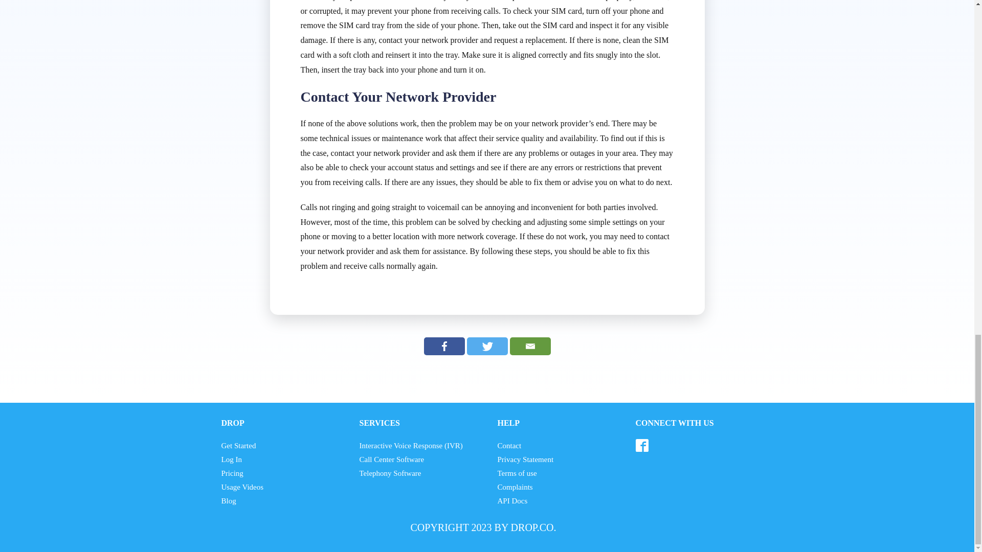 The width and height of the screenshot is (982, 552). What do you see at coordinates (231, 459) in the screenshot?
I see `Log In` at bounding box center [231, 459].